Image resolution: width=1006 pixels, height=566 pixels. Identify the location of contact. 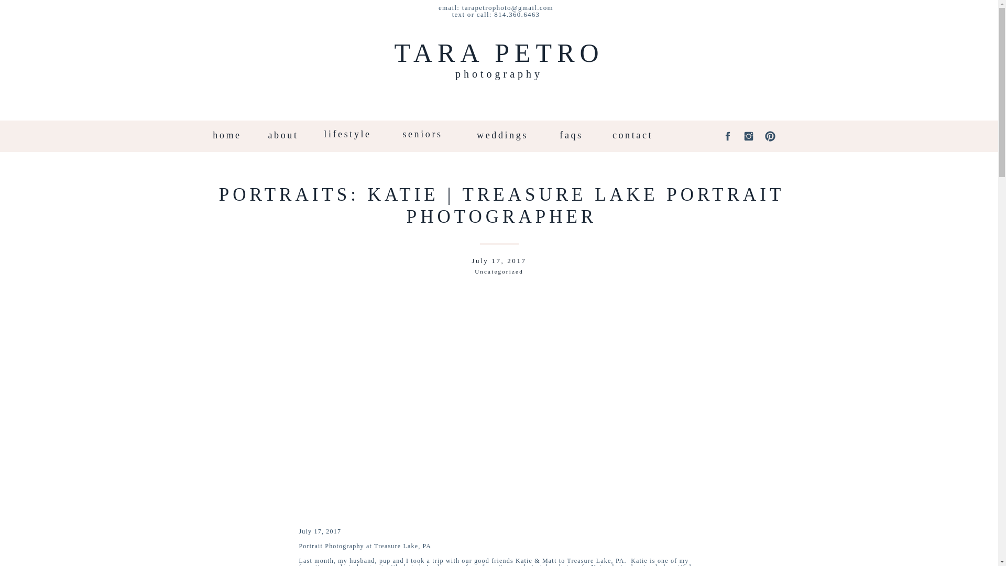
(632, 135).